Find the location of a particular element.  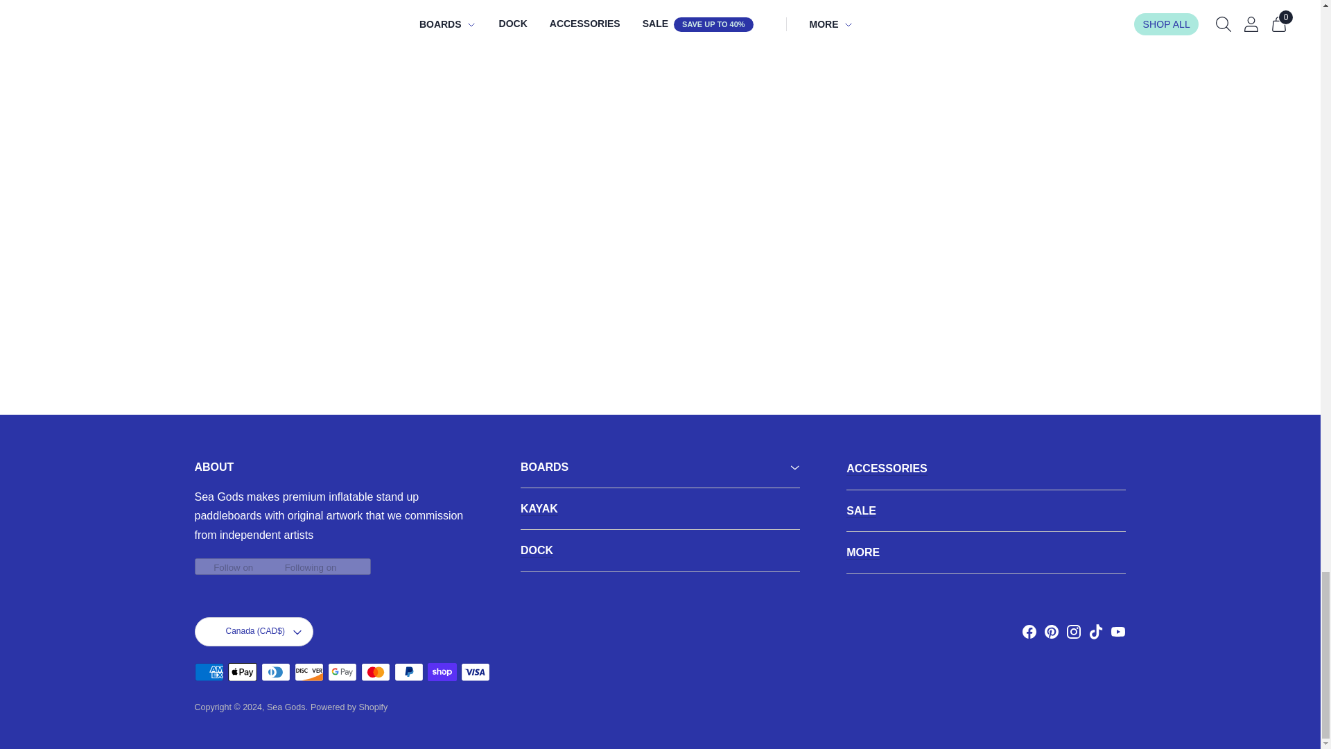

Shop Pay is located at coordinates (442, 671).